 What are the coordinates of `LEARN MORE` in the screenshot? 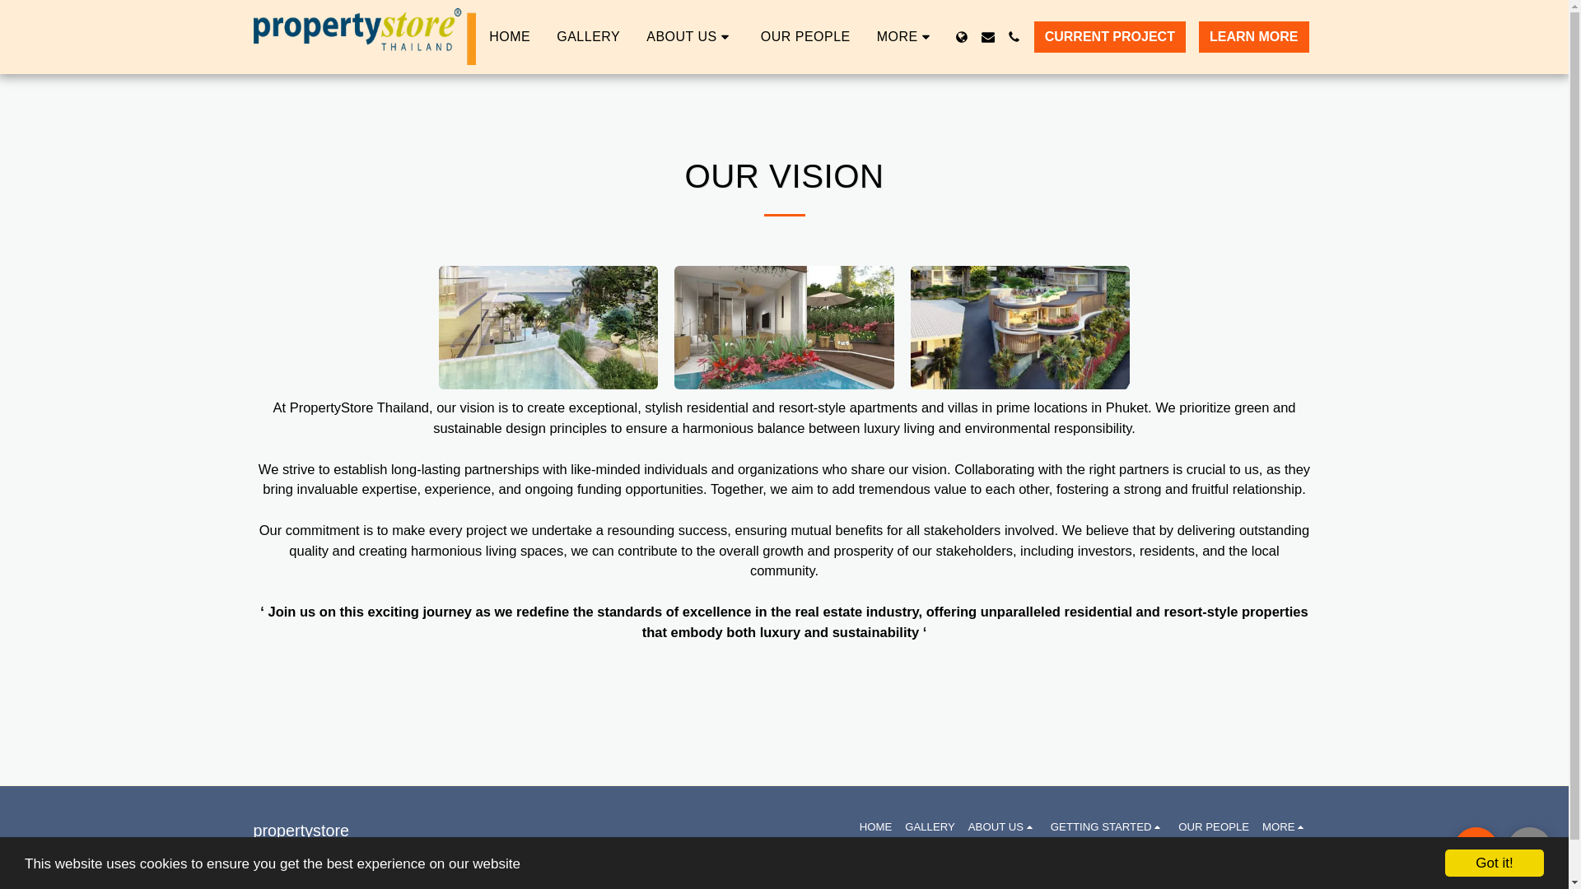 It's located at (1254, 36).